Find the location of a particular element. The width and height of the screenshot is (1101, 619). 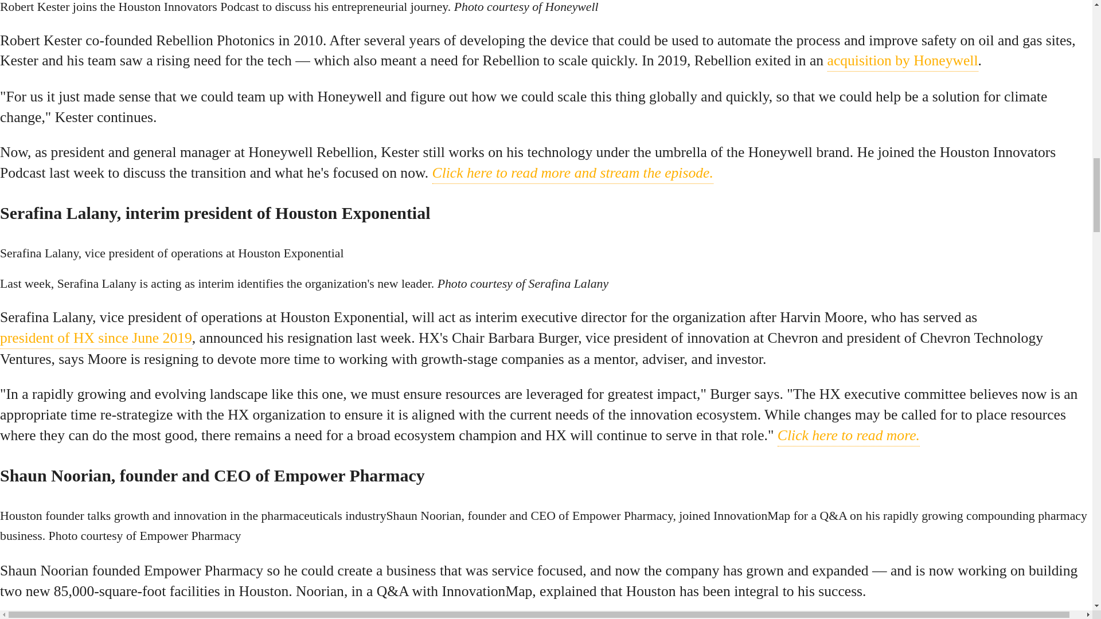

acquisition by Honeywell is located at coordinates (903, 61).